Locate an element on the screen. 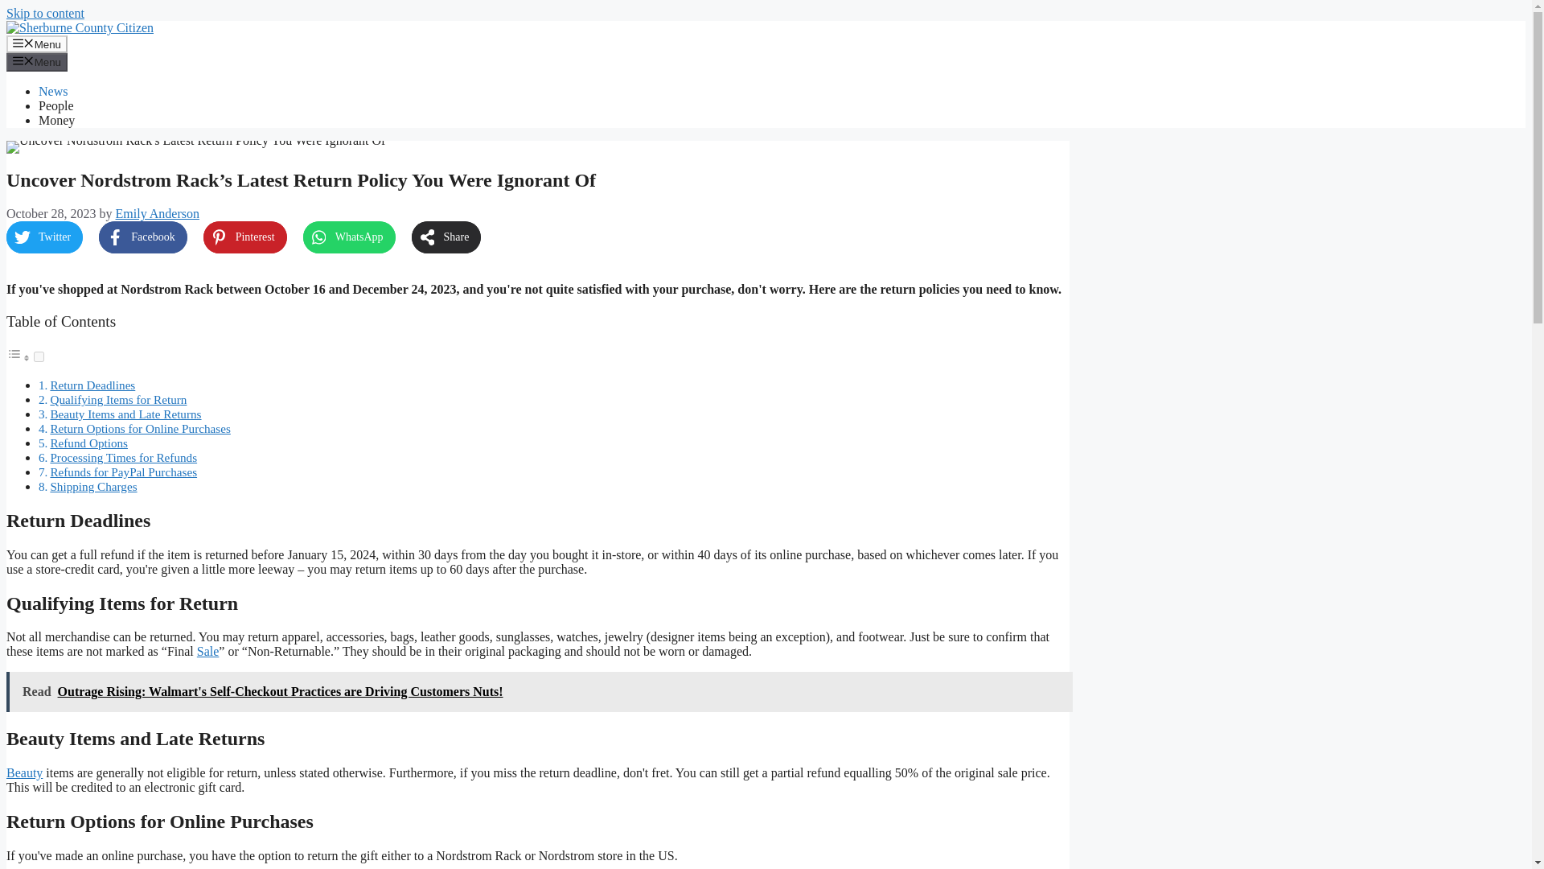  Facebook is located at coordinates (142, 237).